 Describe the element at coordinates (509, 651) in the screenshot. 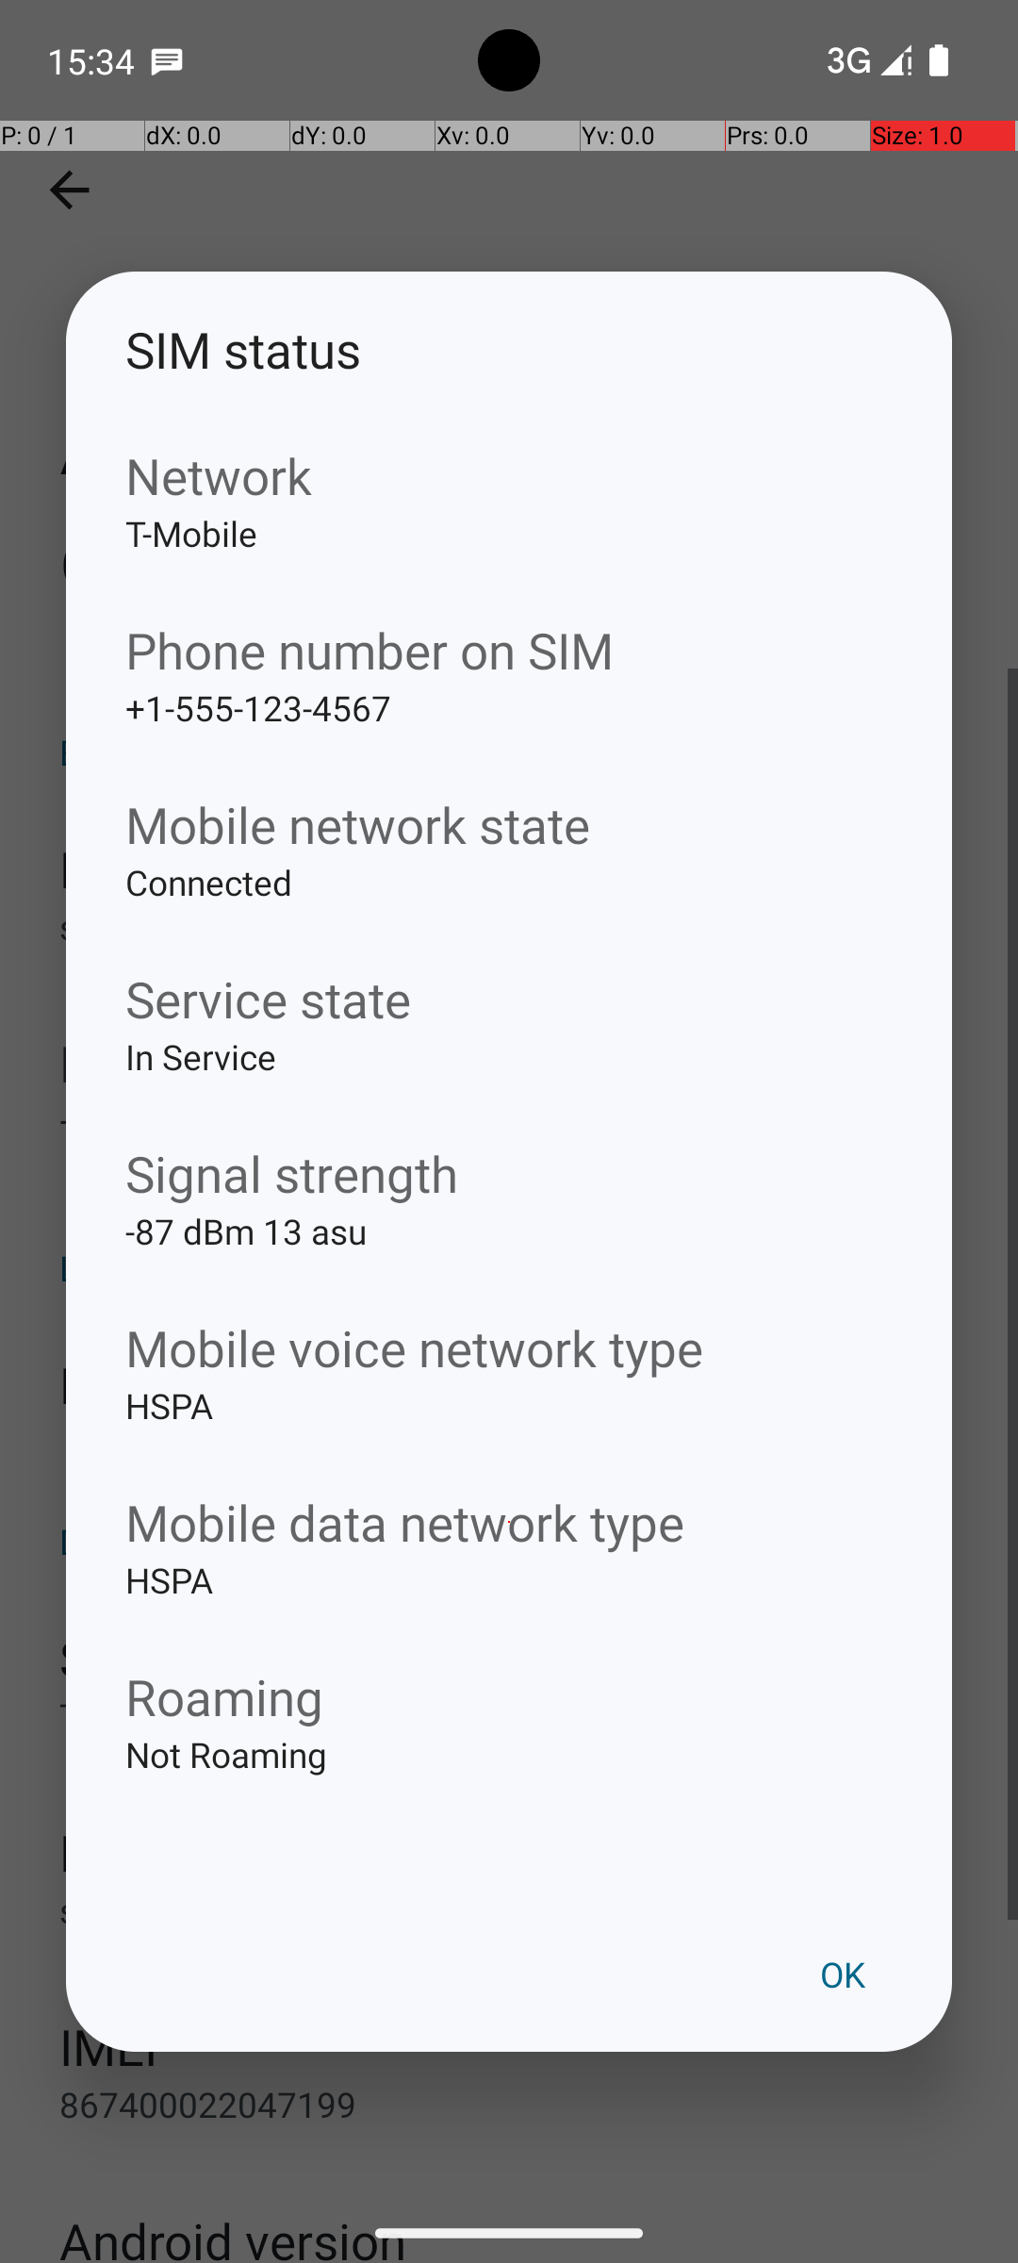

I see `Phone number on SIM` at that location.